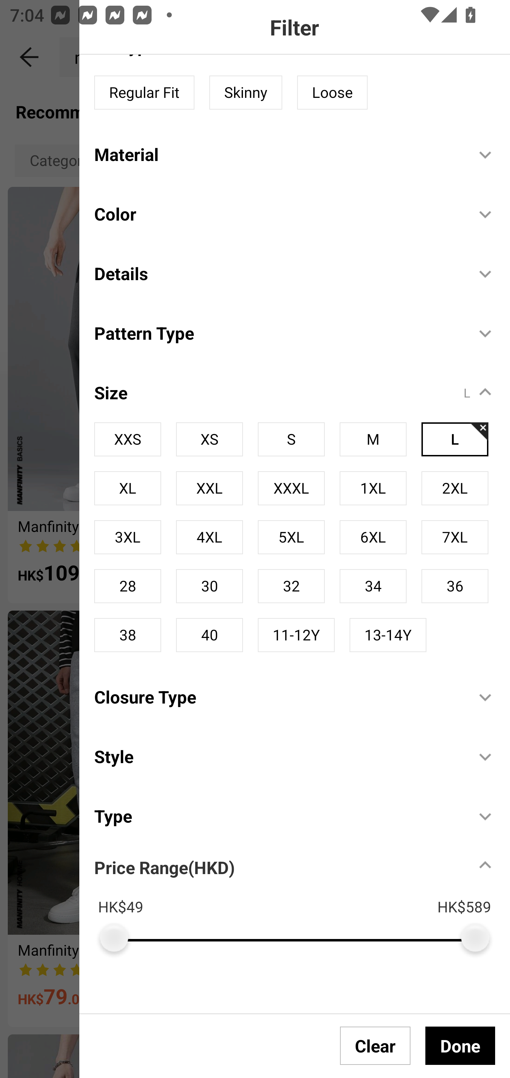  What do you see at coordinates (302, 899) in the screenshot?
I see `Price Range(HKD) HK$49 HK$589` at bounding box center [302, 899].